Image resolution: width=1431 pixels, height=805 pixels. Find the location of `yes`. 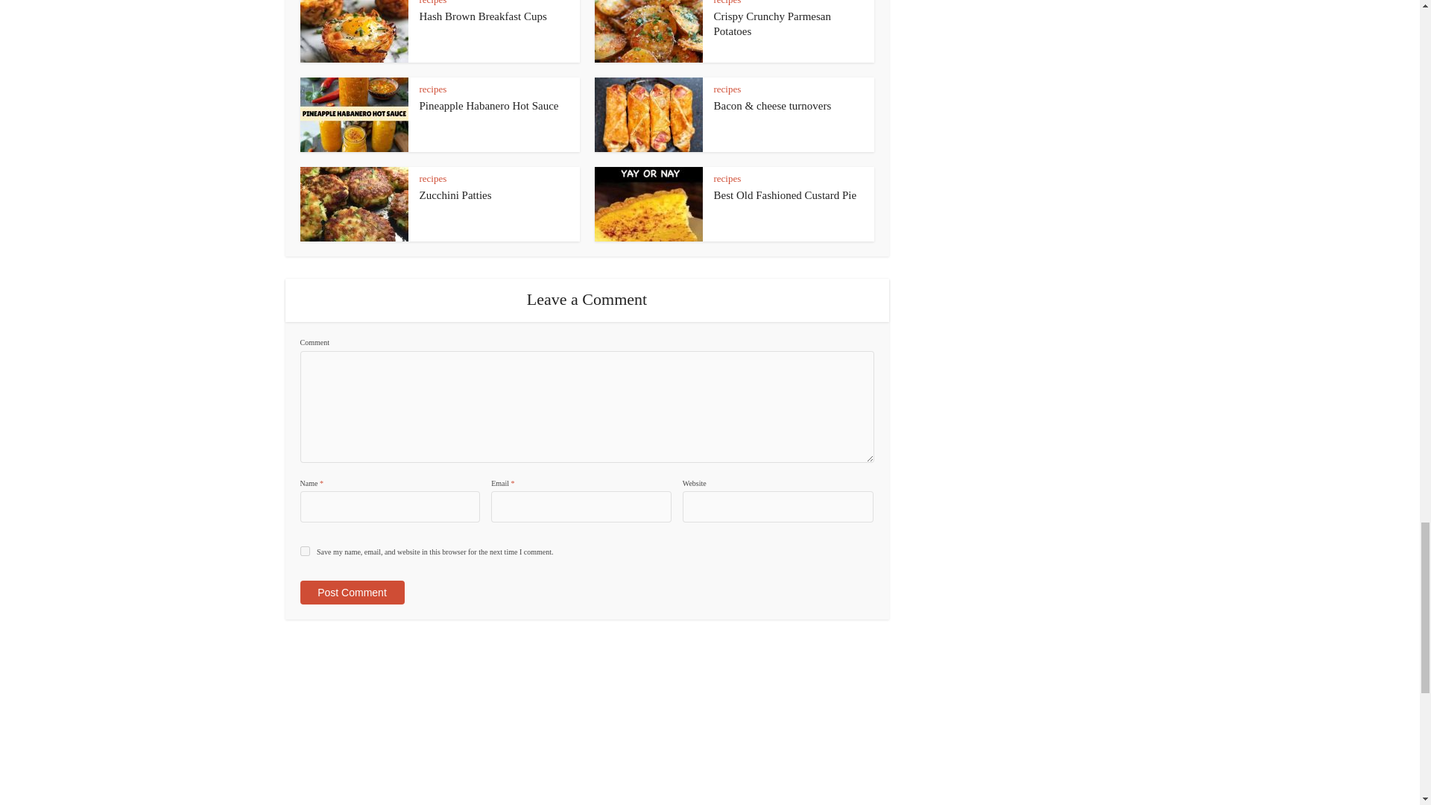

yes is located at coordinates (304, 552).